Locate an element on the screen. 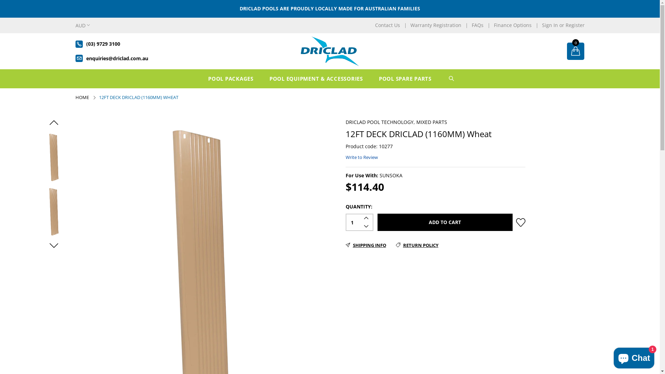  Wishlist is located at coordinates (521, 222).